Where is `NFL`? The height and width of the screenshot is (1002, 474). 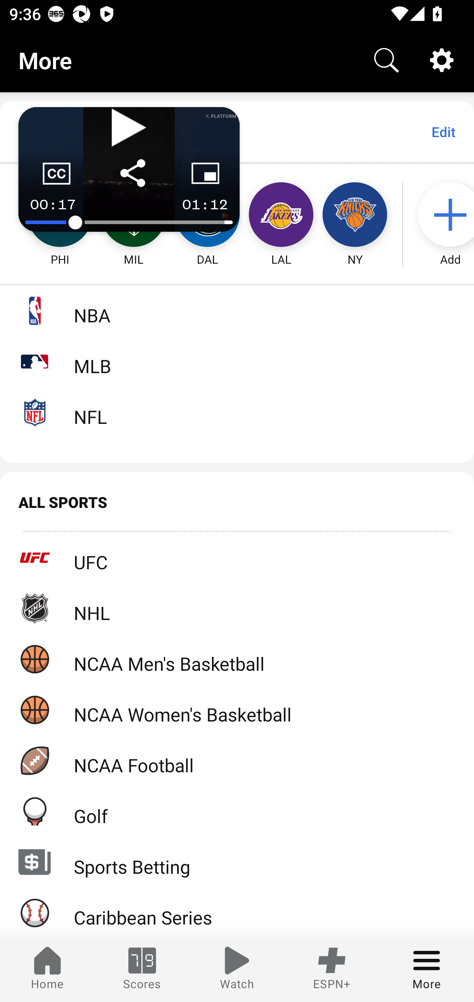
NFL is located at coordinates (237, 412).